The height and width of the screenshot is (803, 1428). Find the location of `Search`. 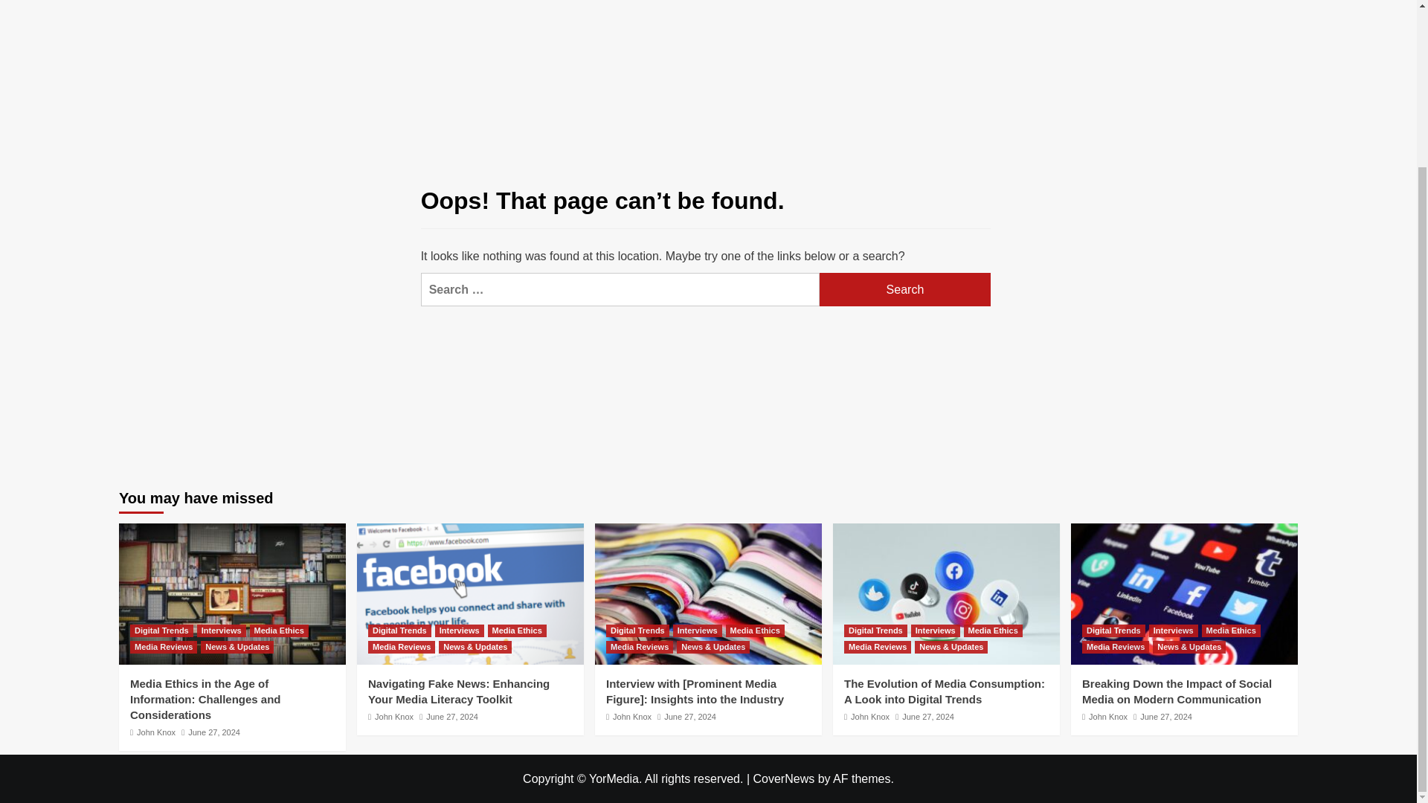

Search is located at coordinates (905, 289).